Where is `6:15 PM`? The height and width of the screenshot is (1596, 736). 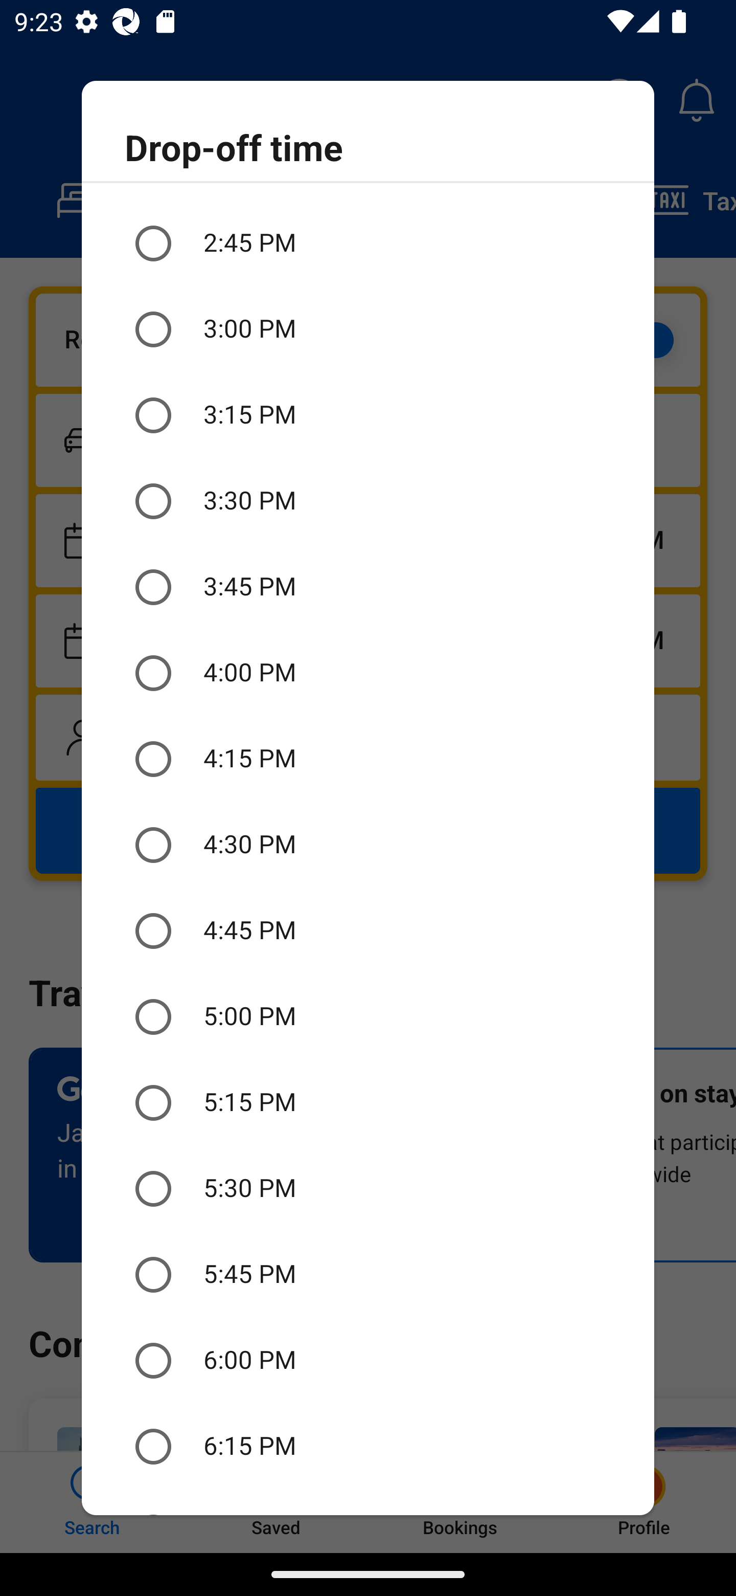 6:15 PM is located at coordinates (368, 1446).